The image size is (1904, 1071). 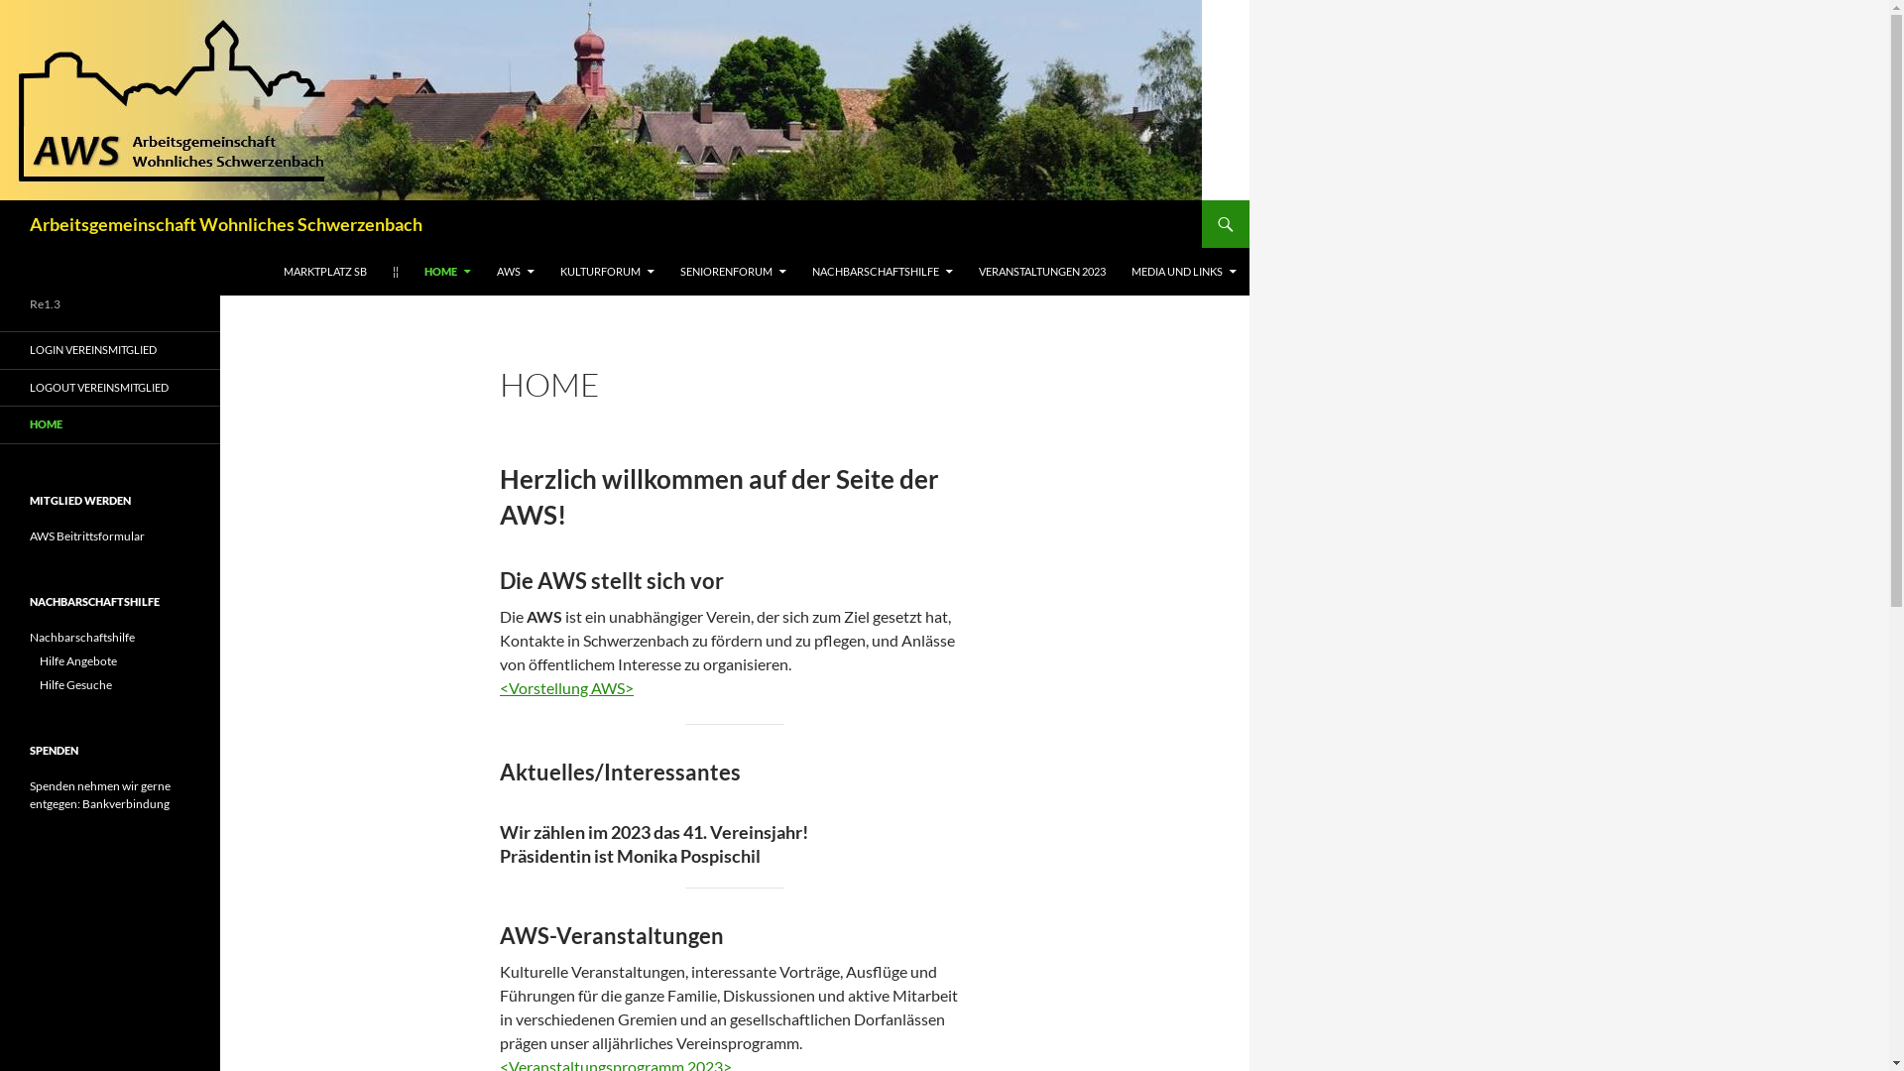 What do you see at coordinates (1184, 272) in the screenshot?
I see `MEDIA UND LINKS` at bounding box center [1184, 272].